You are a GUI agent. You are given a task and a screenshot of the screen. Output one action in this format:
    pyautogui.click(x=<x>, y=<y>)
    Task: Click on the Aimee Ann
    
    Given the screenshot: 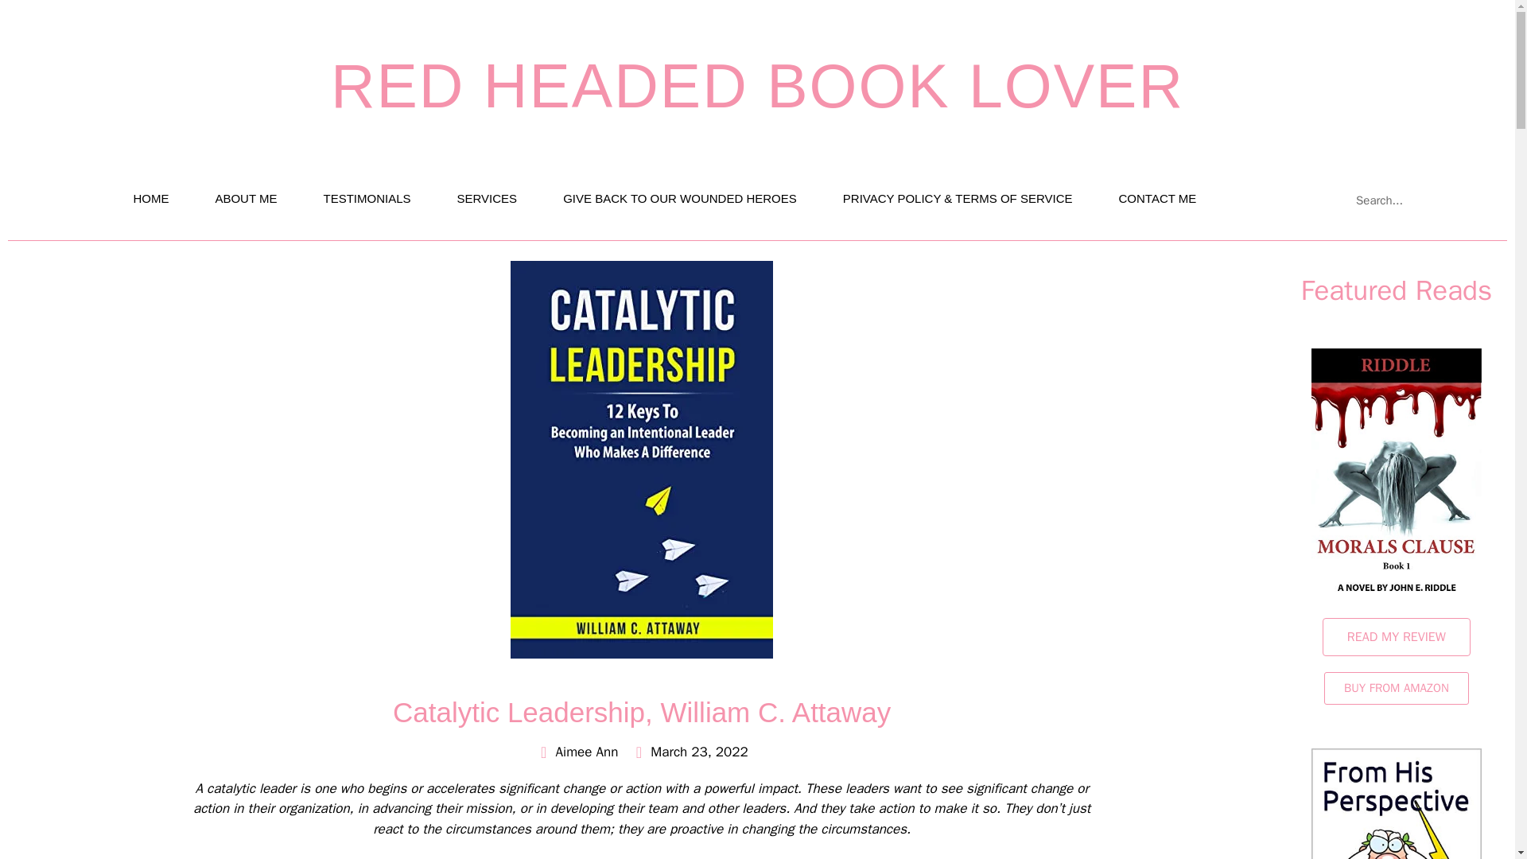 What is the action you would take?
    pyautogui.click(x=577, y=752)
    